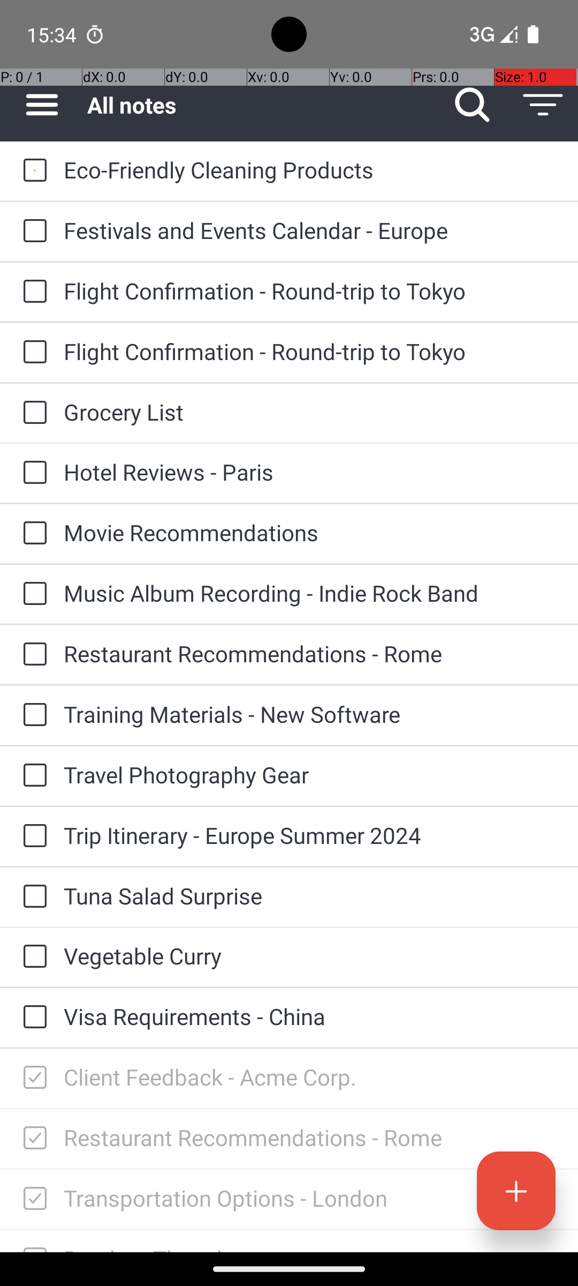 Image resolution: width=578 pixels, height=1286 pixels. I want to click on Training Materials - New Software, so click(310, 714).